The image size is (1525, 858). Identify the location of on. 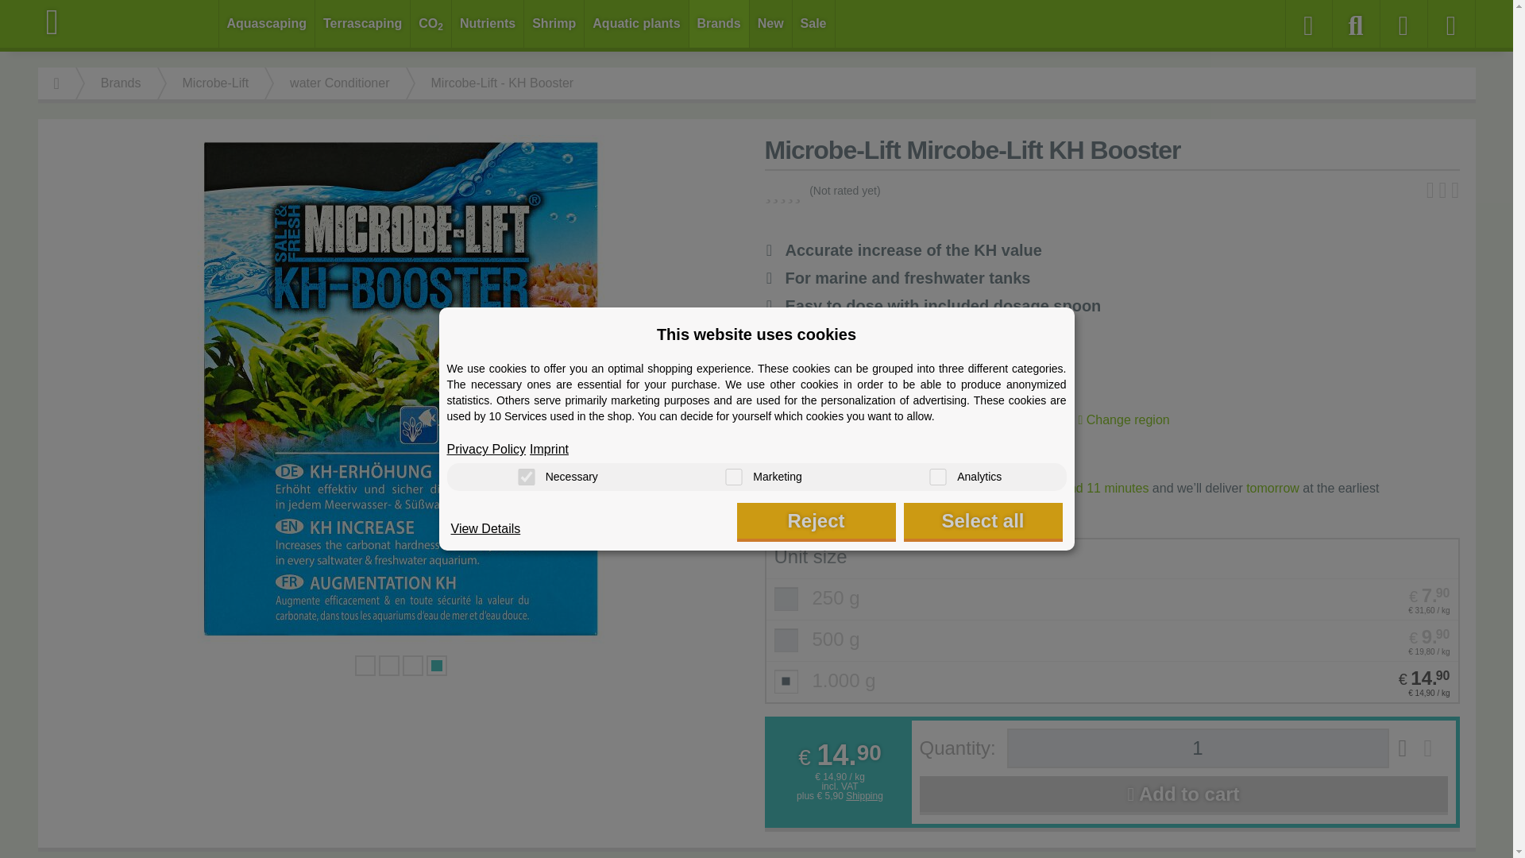
(937, 477).